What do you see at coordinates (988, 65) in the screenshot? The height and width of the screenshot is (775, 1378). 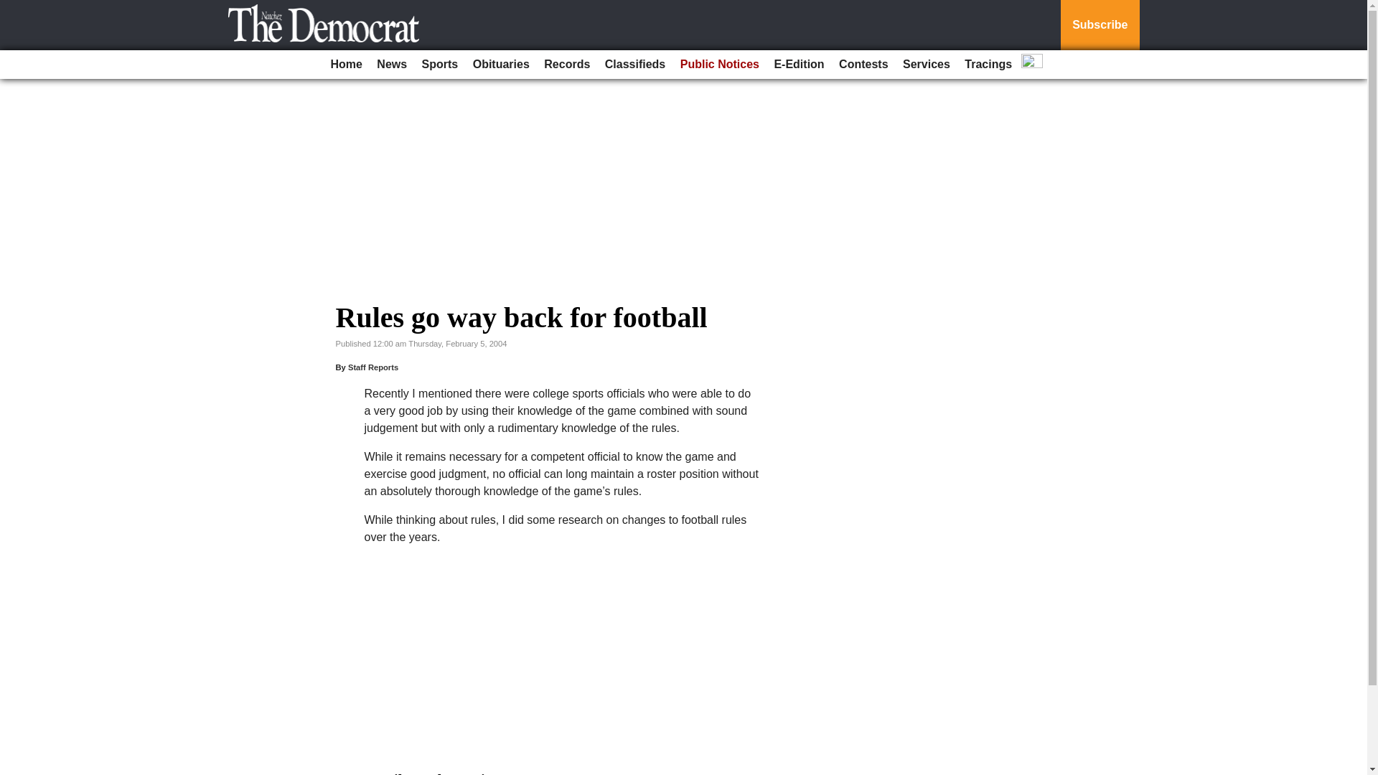 I see `Tracings` at bounding box center [988, 65].